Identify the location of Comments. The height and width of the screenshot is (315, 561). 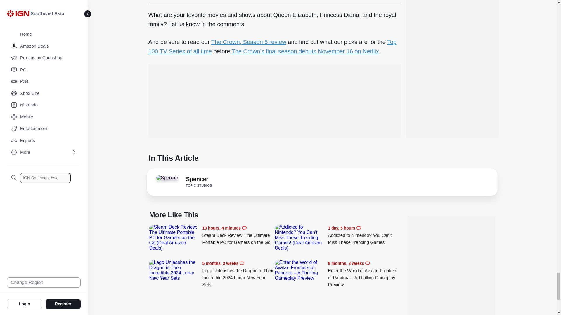
(359, 228).